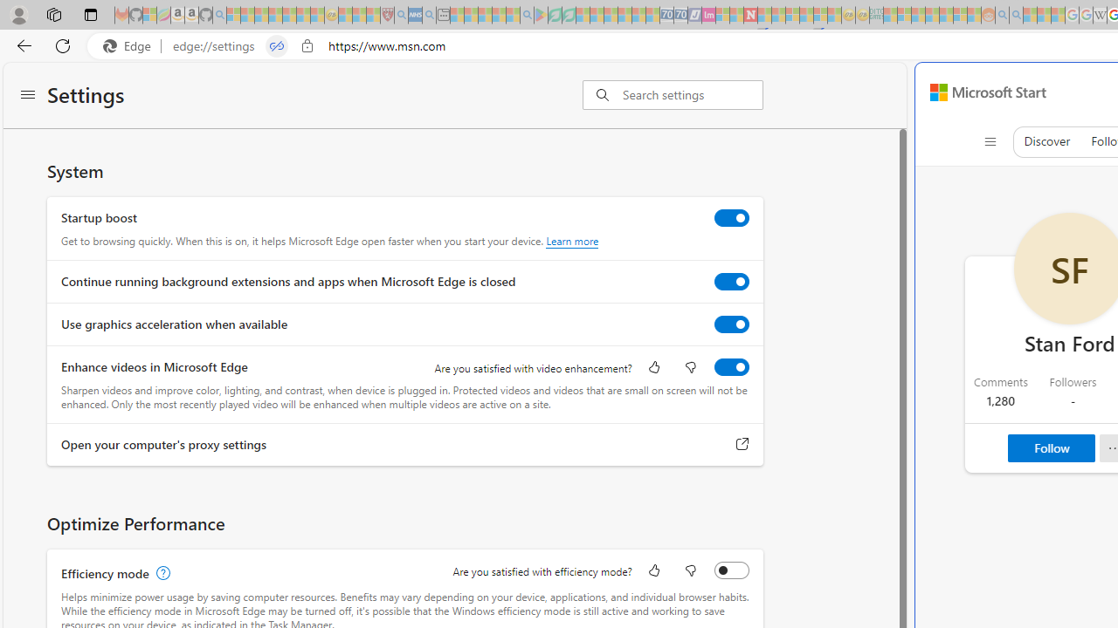  Describe the element at coordinates (131, 46) in the screenshot. I see `Edge` at that location.